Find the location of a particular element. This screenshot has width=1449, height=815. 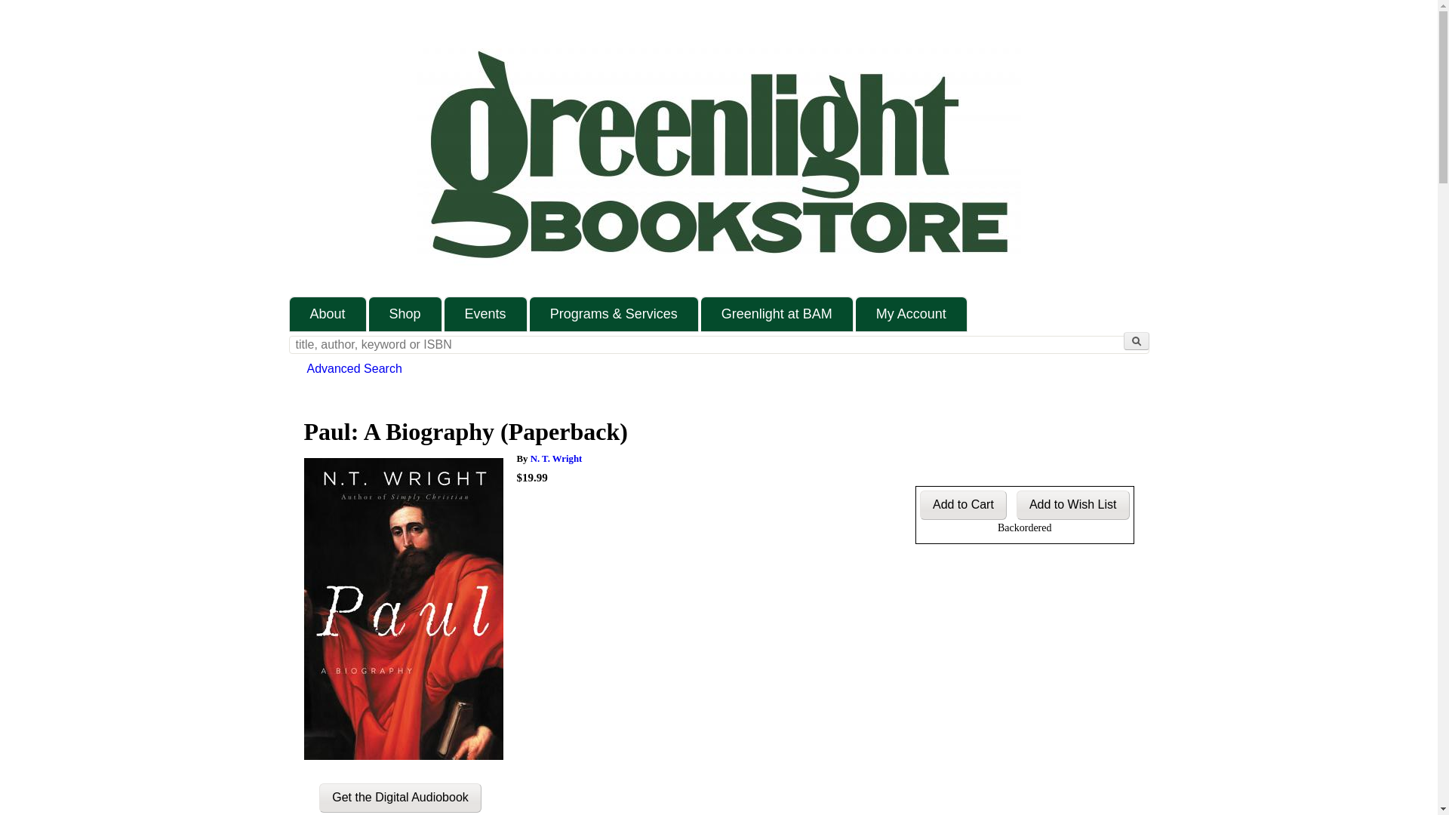

Get the Digital Audiobook is located at coordinates (400, 797).